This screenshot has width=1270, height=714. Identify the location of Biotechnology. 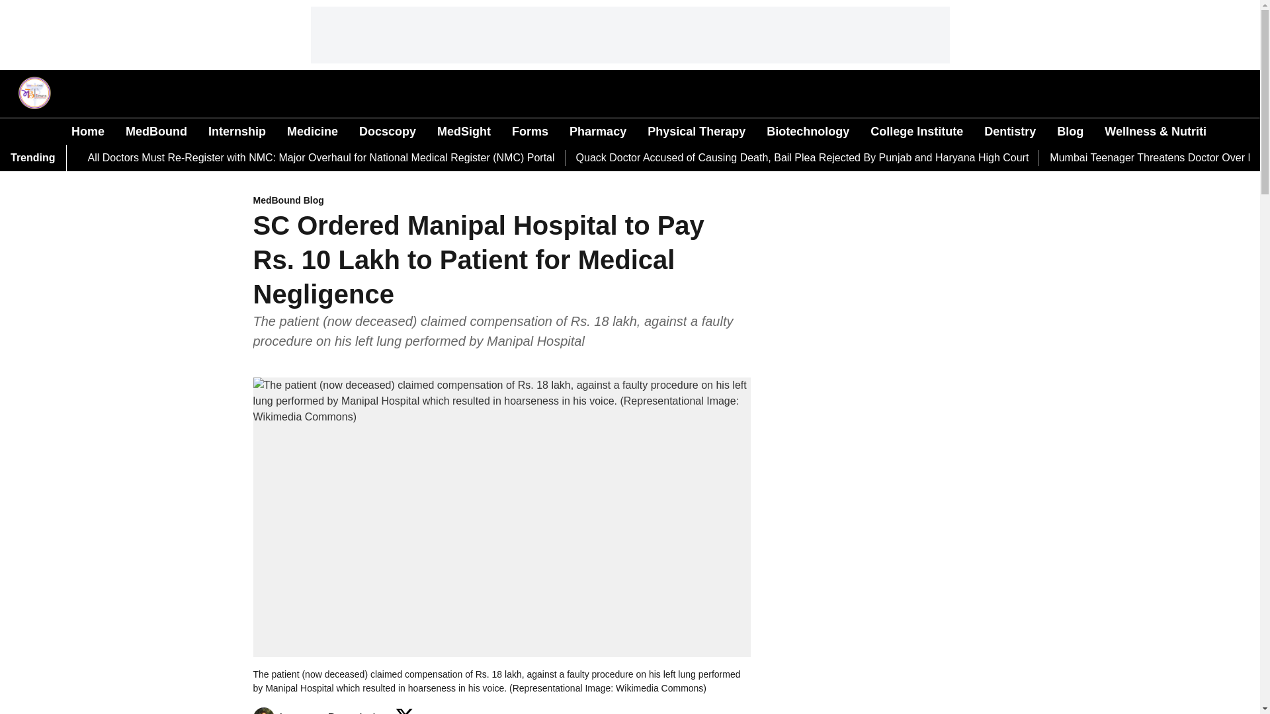
(808, 131).